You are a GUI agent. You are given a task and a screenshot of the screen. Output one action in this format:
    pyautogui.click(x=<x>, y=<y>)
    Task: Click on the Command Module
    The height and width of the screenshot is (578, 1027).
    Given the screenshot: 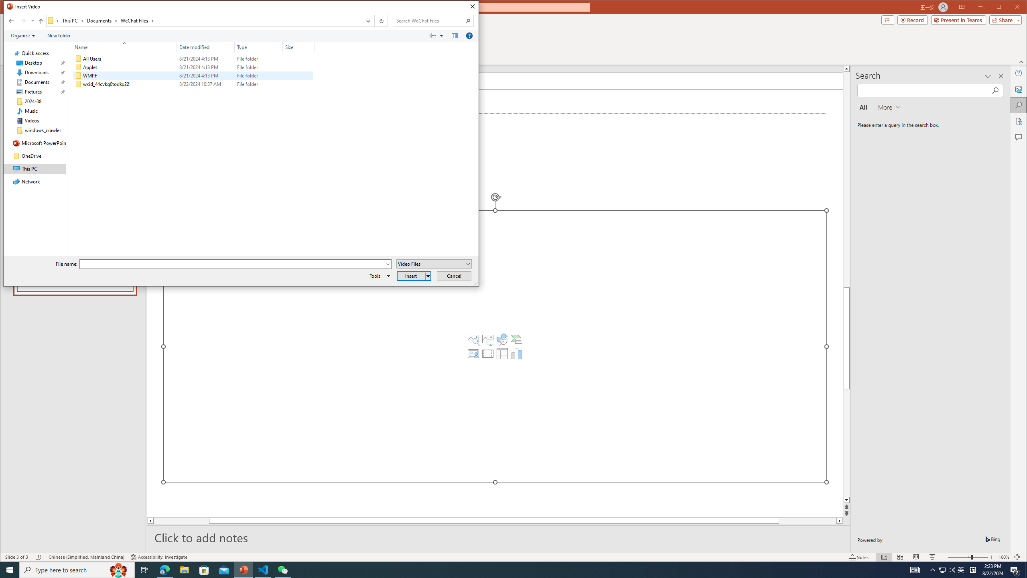 What is the action you would take?
    pyautogui.click(x=241, y=36)
    